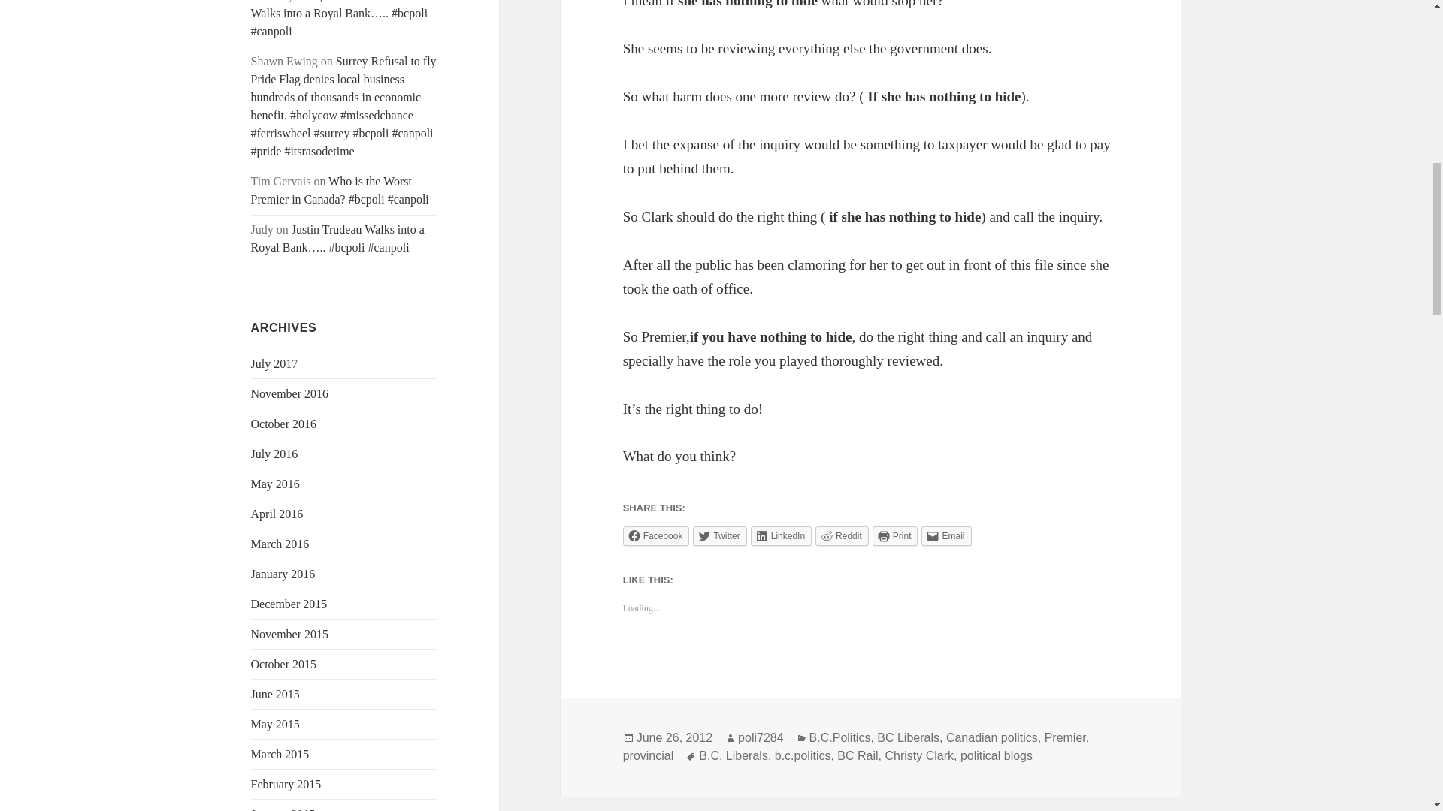  Describe the element at coordinates (284, 664) in the screenshot. I see `October 2015` at that location.